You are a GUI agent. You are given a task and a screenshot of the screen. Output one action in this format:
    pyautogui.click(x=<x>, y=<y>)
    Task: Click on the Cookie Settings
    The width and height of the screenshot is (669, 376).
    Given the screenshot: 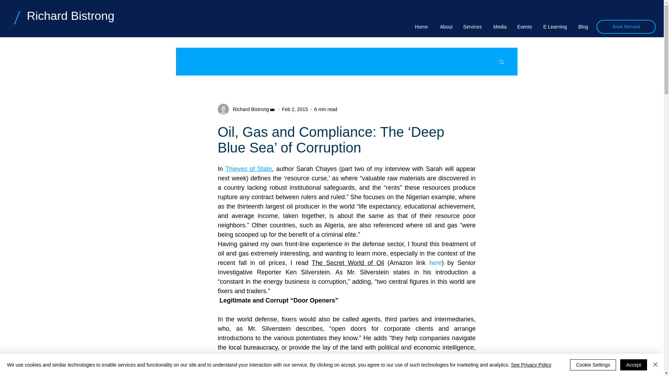 What is the action you would take?
    pyautogui.click(x=593, y=365)
    